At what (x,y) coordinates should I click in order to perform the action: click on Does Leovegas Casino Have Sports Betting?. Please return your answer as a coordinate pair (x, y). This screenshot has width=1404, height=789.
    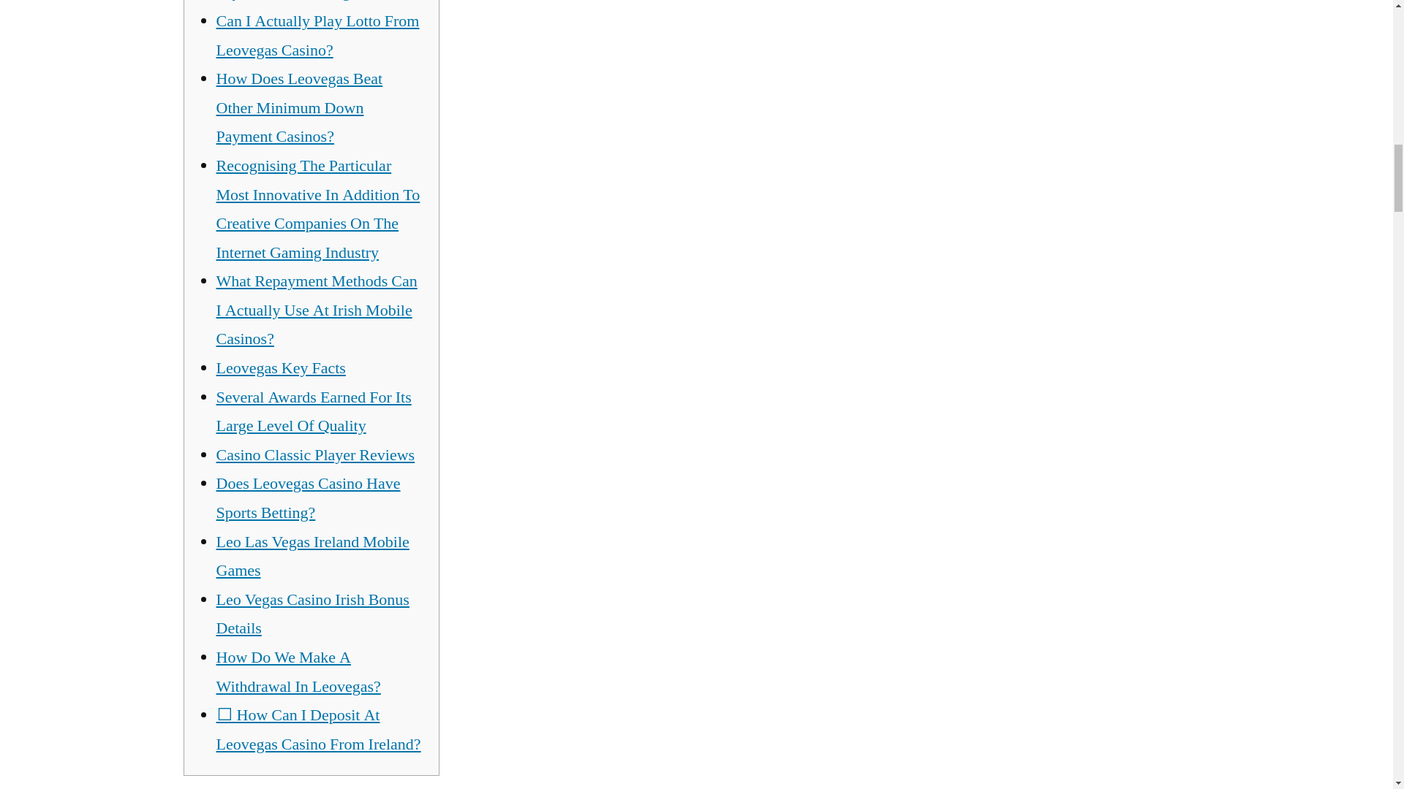
    Looking at the image, I should click on (308, 498).